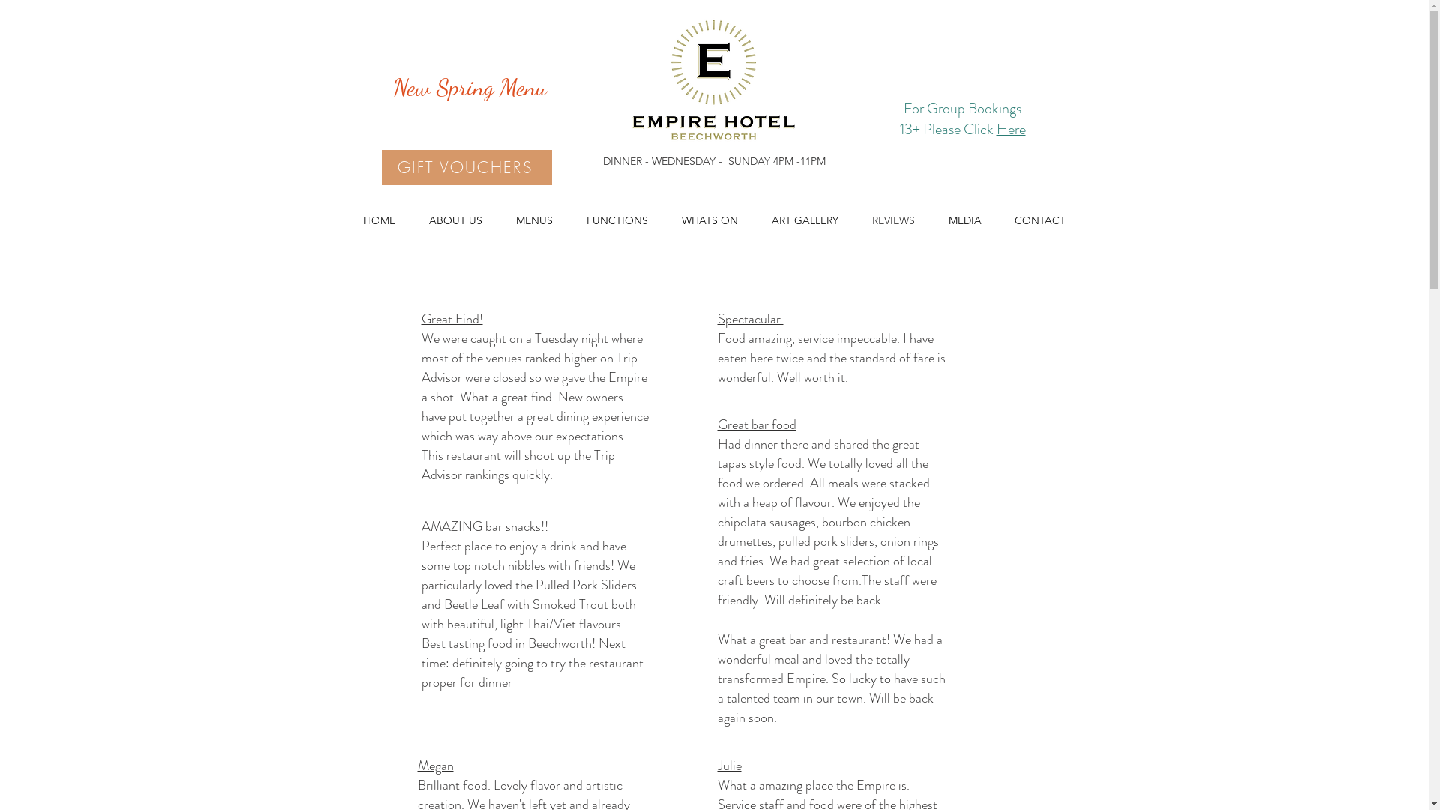 The width and height of the screenshot is (1440, 810). Describe the element at coordinates (962, 175) in the screenshot. I see `Embedded Content` at that location.